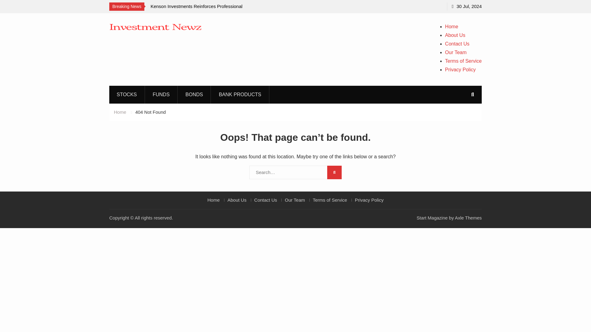  Describe the element at coordinates (455, 35) in the screenshot. I see `About Us` at that location.